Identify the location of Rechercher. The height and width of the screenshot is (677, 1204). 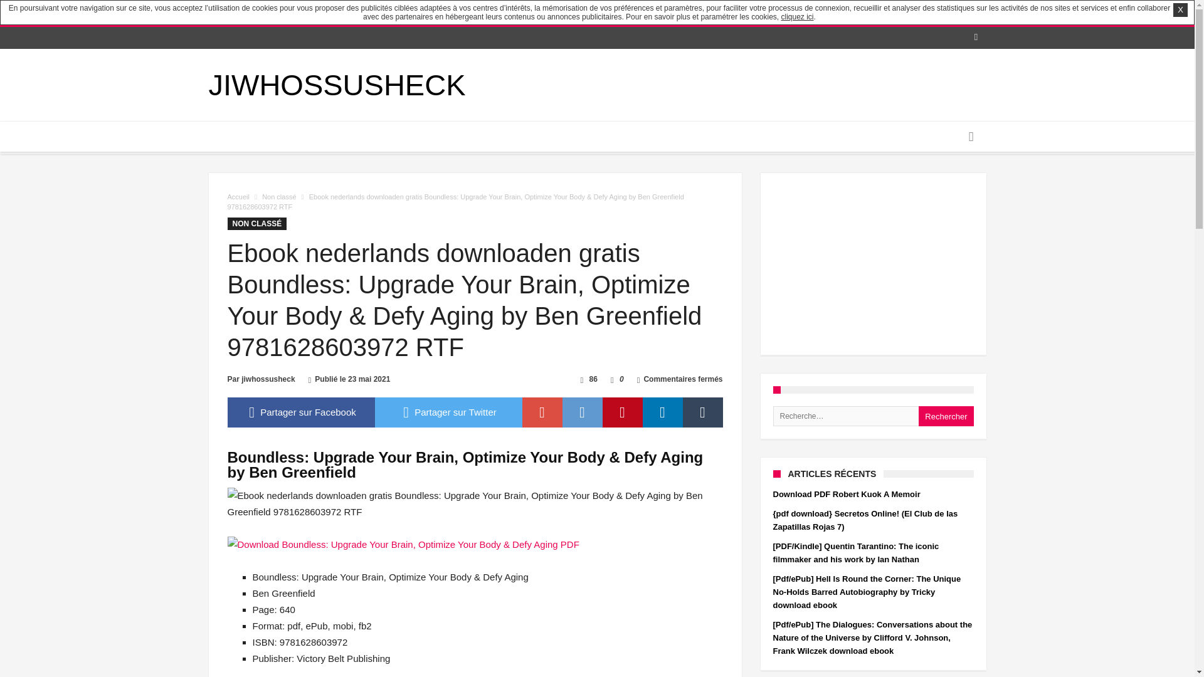
(946, 416).